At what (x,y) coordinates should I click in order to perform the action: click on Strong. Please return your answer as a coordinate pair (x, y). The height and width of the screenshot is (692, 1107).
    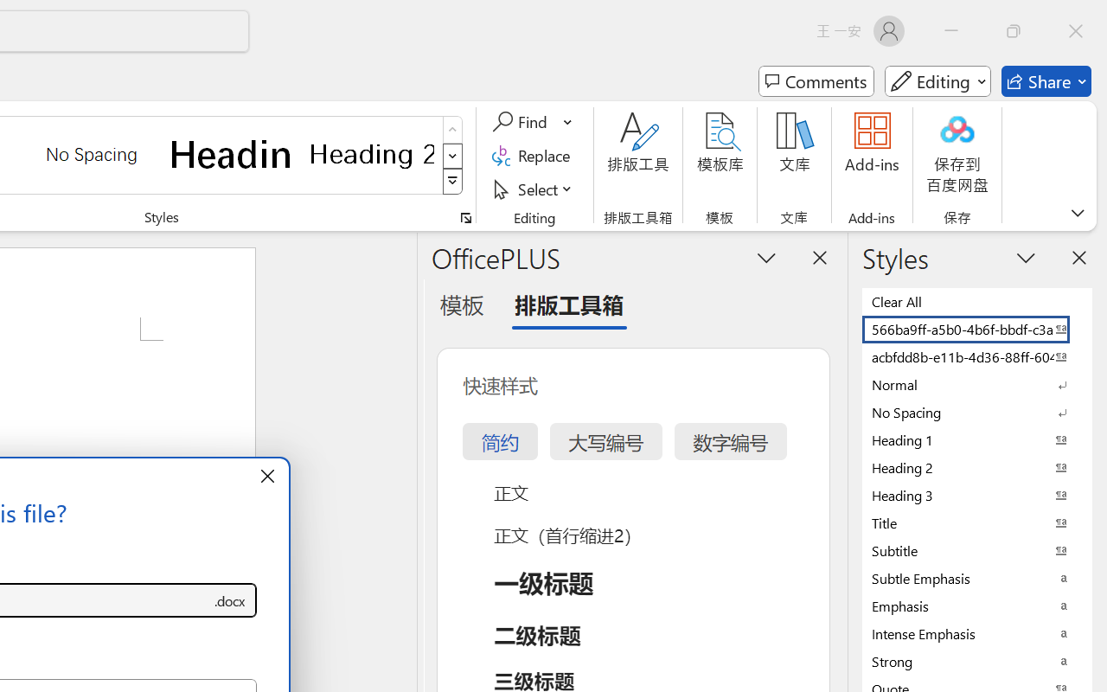
    Looking at the image, I should click on (977, 661).